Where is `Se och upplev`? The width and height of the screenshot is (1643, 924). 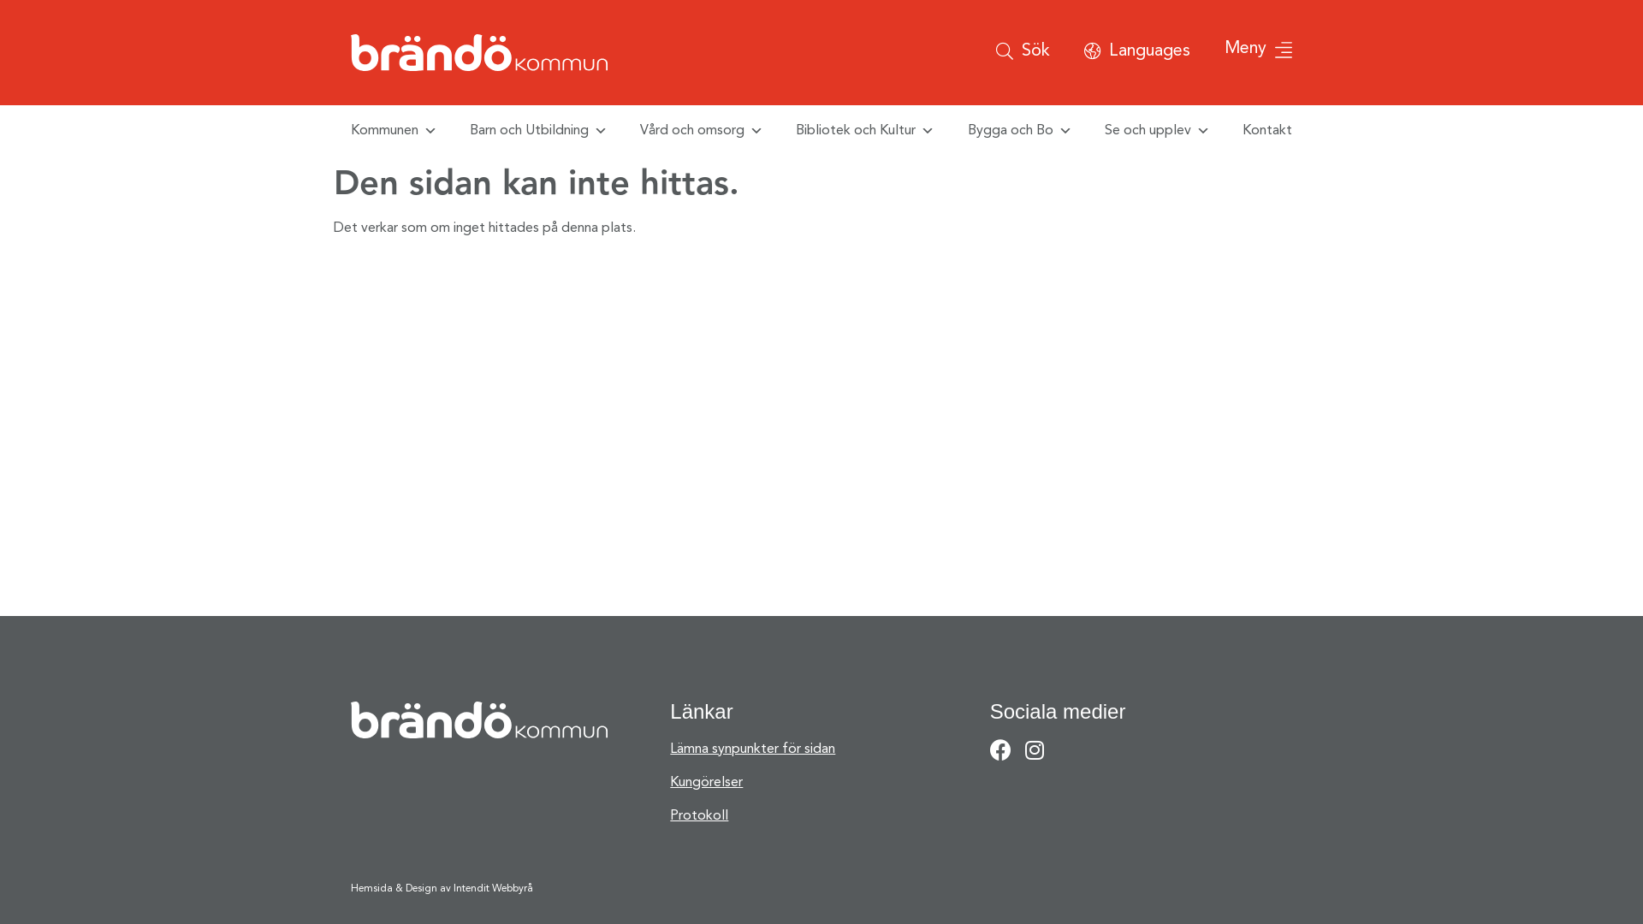 Se och upplev is located at coordinates (1157, 131).